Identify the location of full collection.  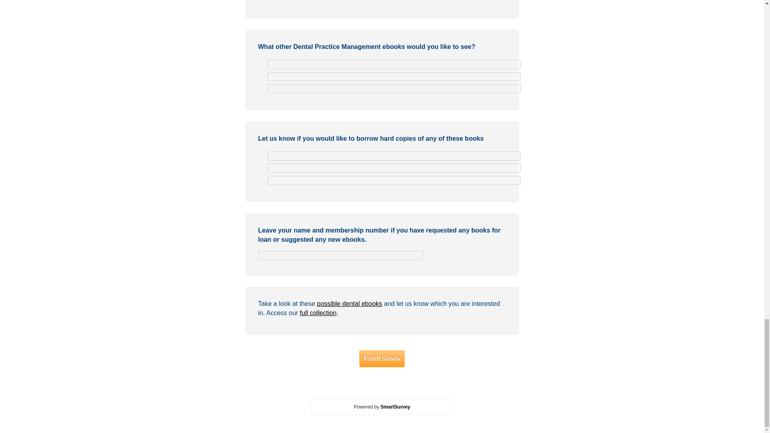
(318, 313).